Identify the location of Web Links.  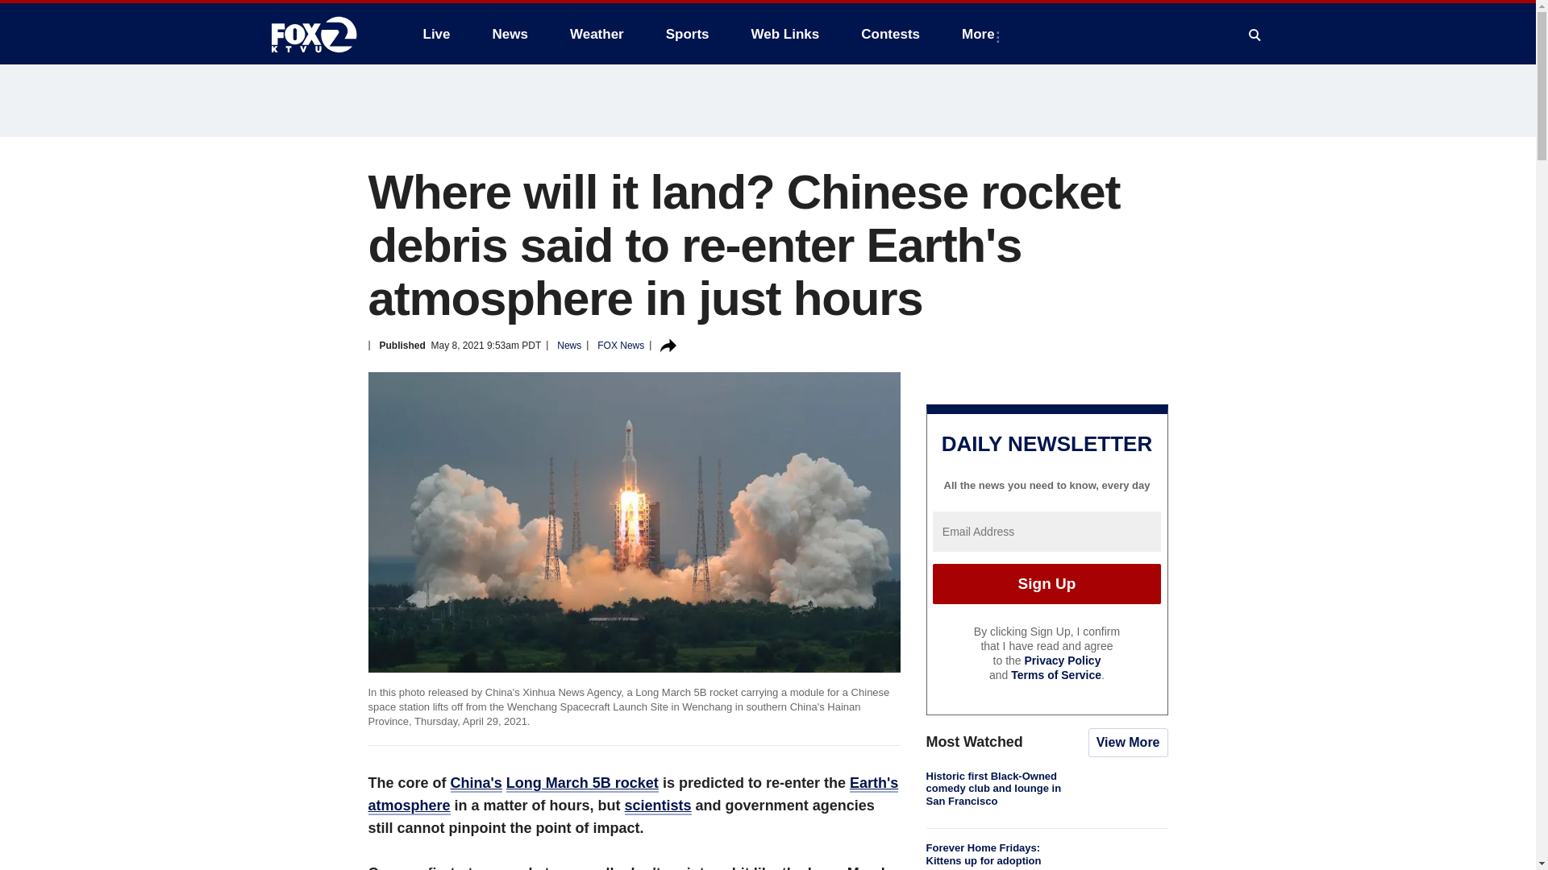
(785, 34).